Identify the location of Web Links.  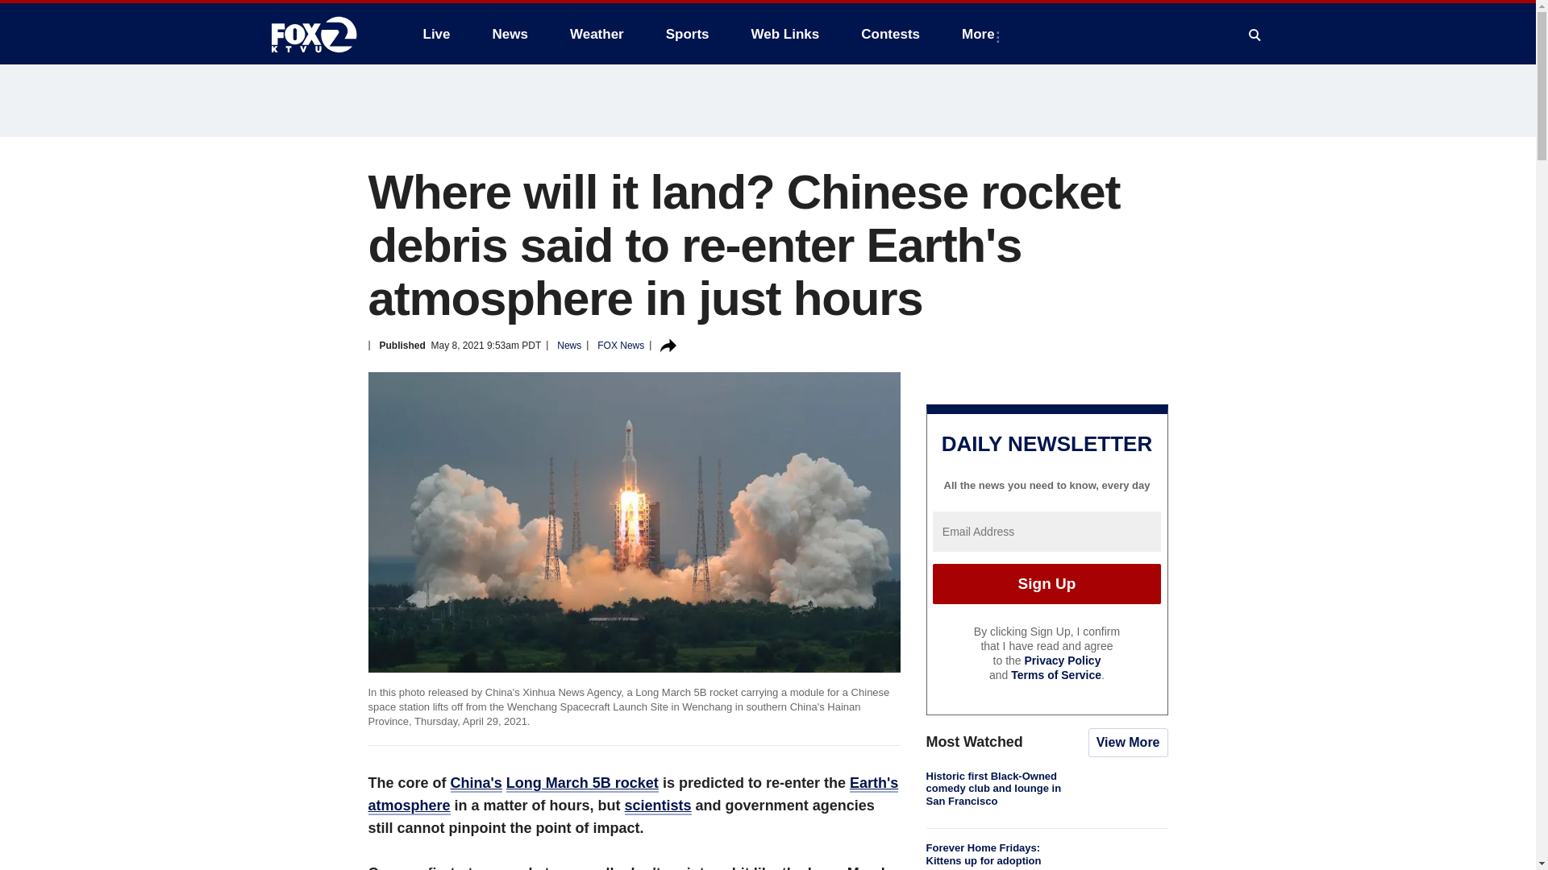
(785, 34).